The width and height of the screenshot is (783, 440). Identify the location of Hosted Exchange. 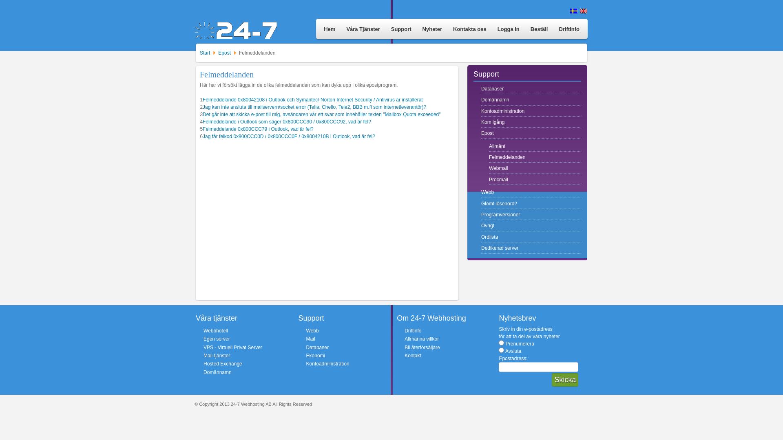
(223, 364).